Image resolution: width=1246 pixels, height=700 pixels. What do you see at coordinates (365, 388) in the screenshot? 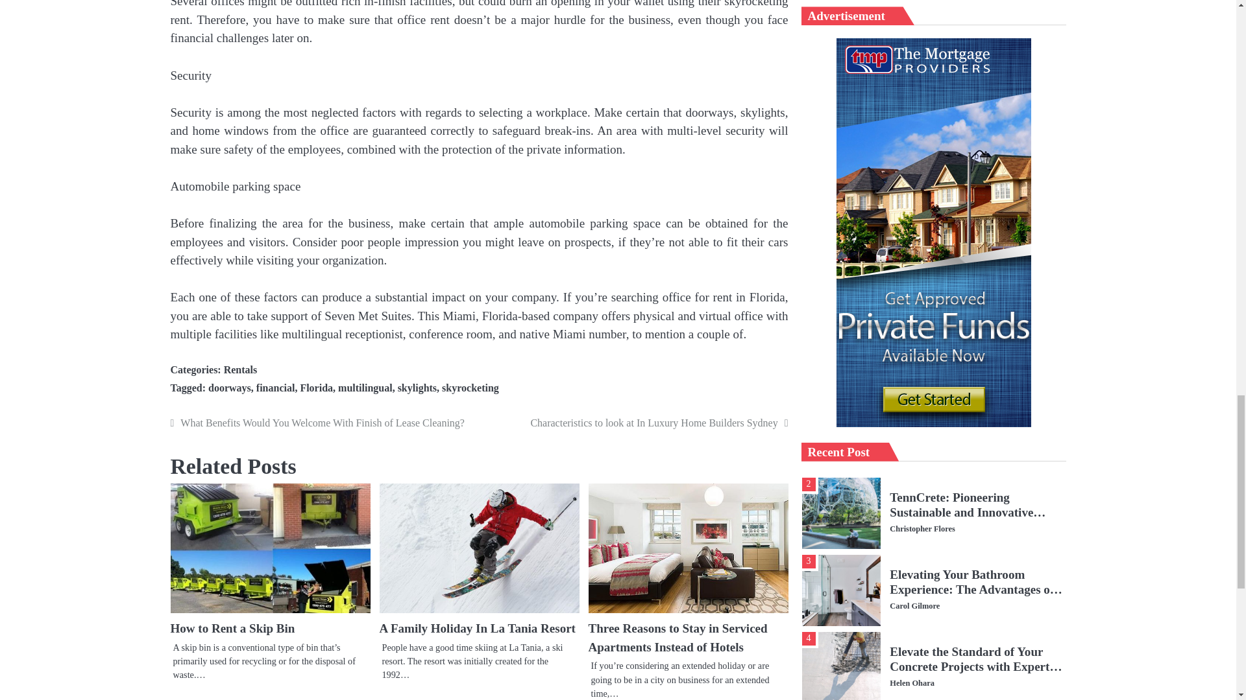
I see `multilingual` at bounding box center [365, 388].